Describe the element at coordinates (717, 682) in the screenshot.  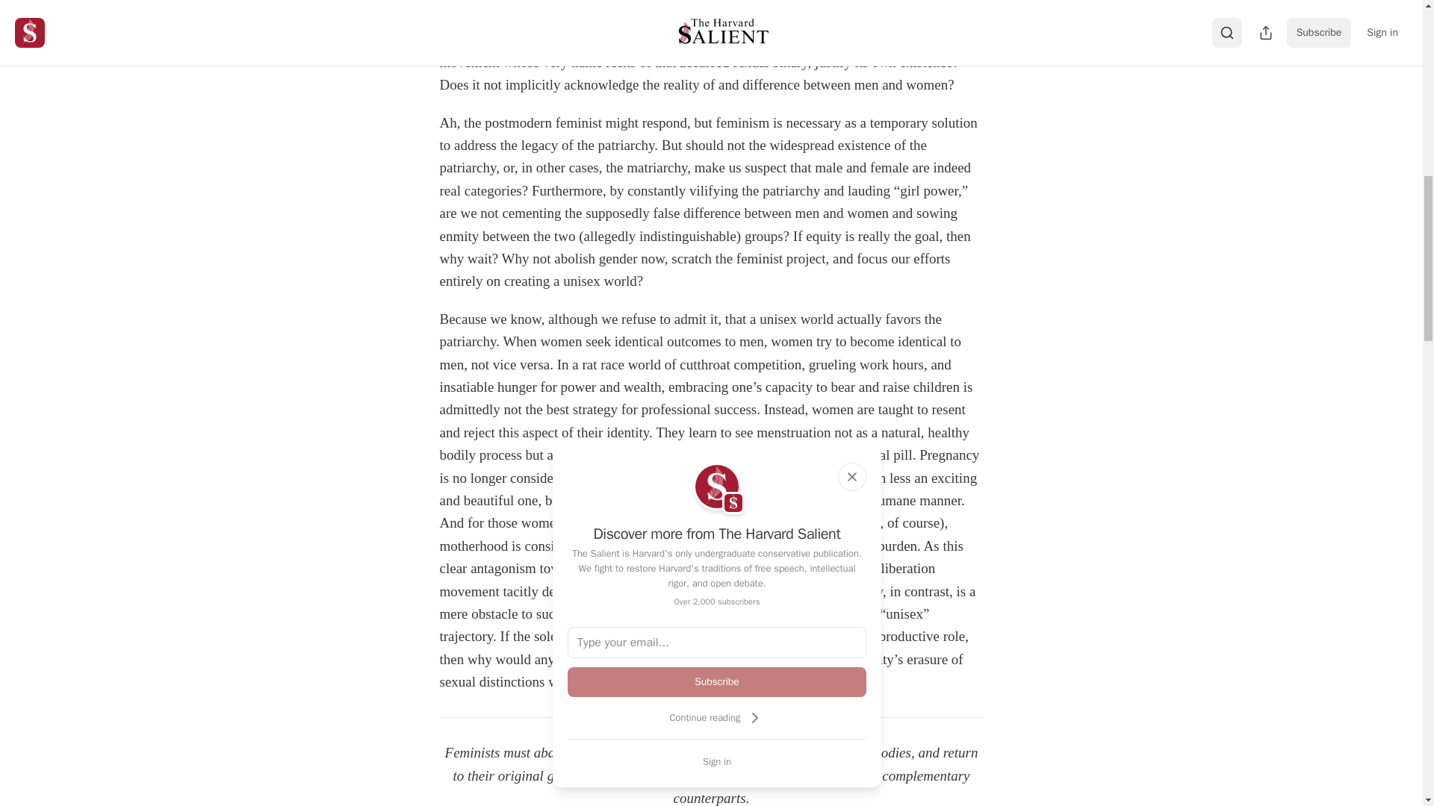
I see `Subscribe` at that location.